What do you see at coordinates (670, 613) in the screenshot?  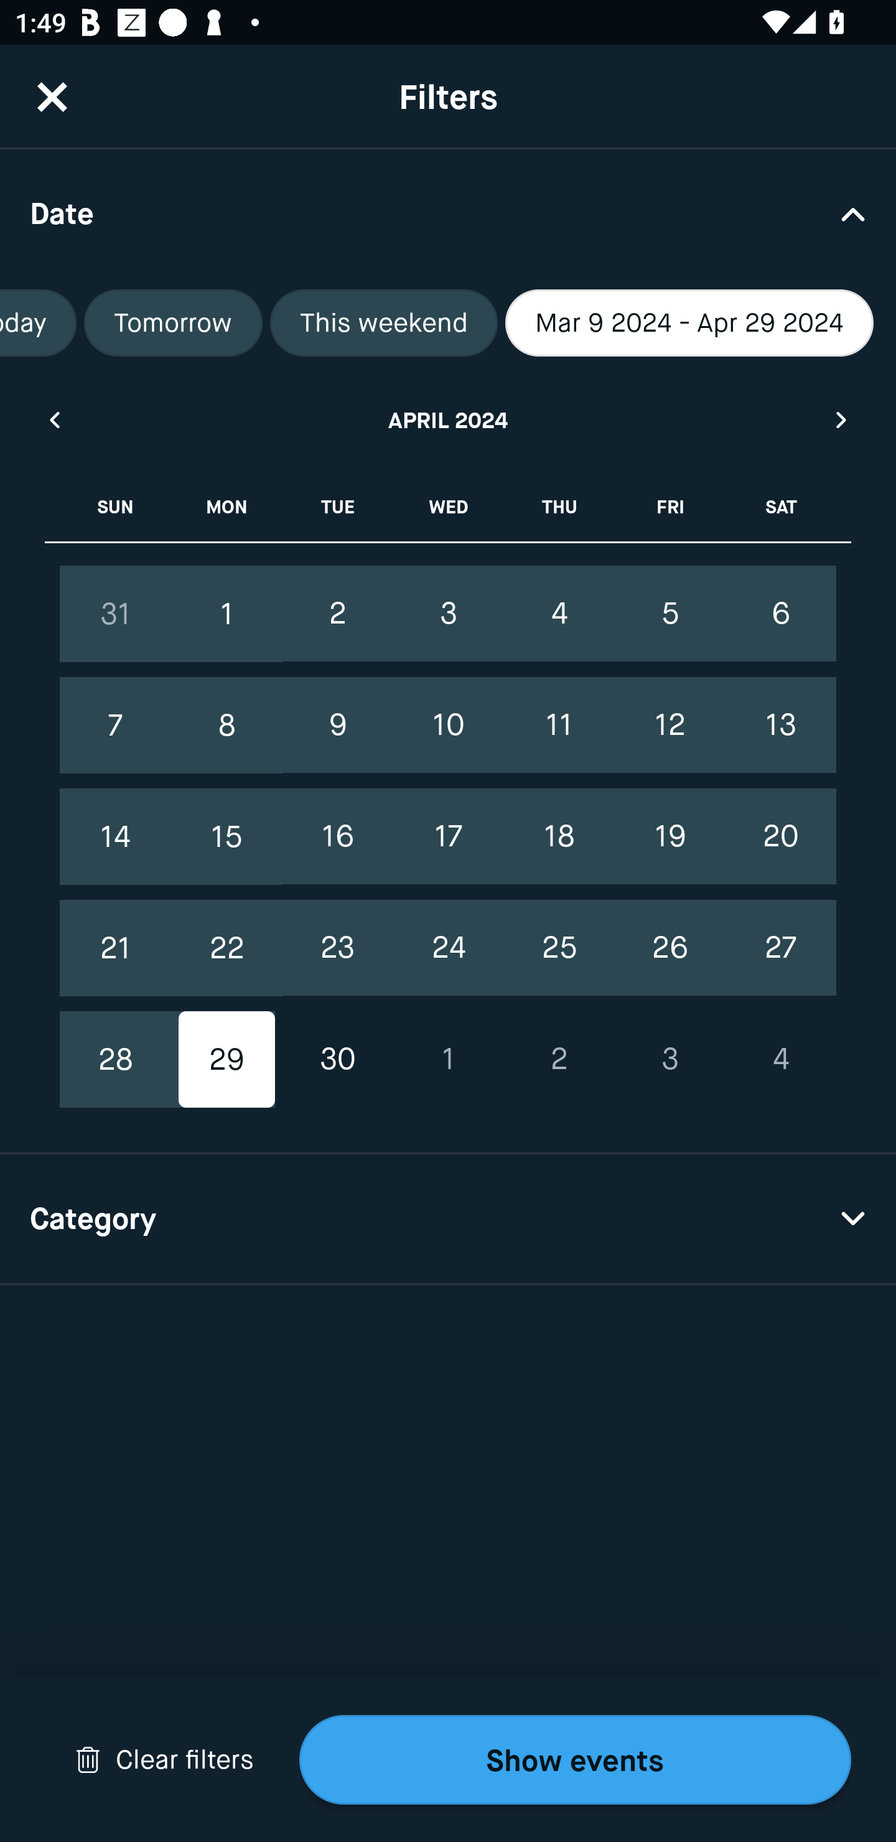 I see `5` at bounding box center [670, 613].